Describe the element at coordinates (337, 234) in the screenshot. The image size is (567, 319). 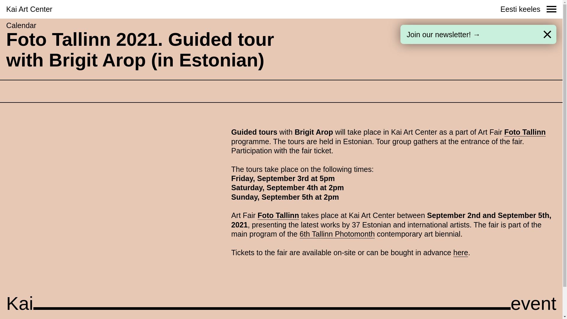
I see `6th Tallinn Photomonth` at that location.